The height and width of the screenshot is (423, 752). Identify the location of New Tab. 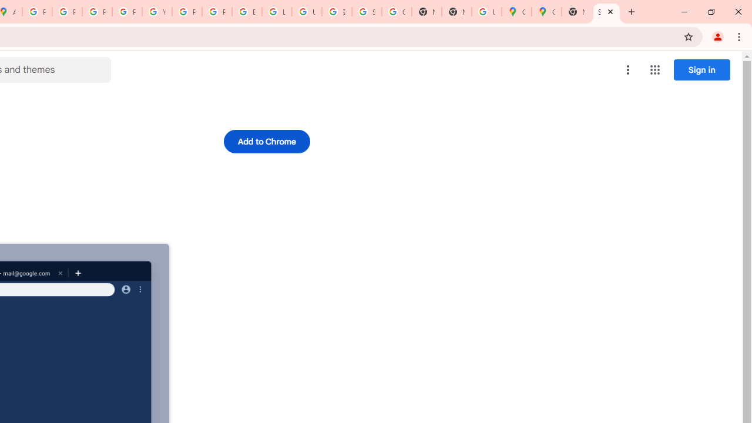
(456, 12).